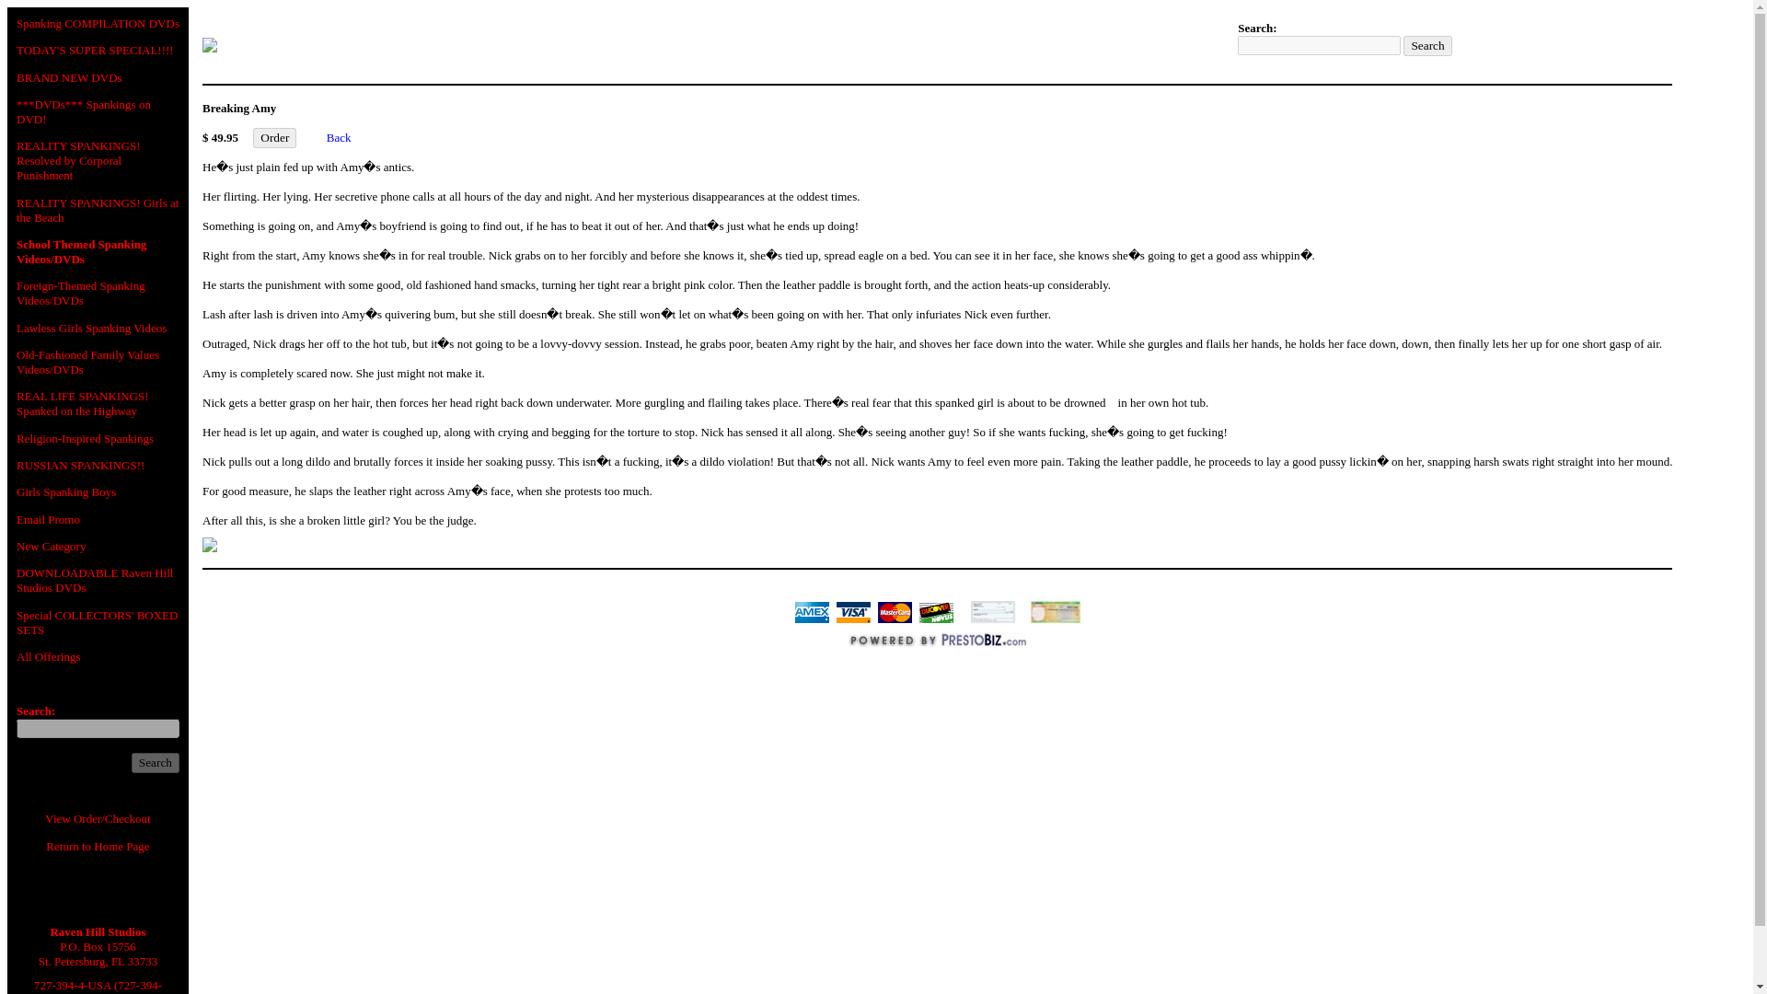 The width and height of the screenshot is (1767, 994). What do you see at coordinates (48, 657) in the screenshot?
I see `All Offerings` at bounding box center [48, 657].